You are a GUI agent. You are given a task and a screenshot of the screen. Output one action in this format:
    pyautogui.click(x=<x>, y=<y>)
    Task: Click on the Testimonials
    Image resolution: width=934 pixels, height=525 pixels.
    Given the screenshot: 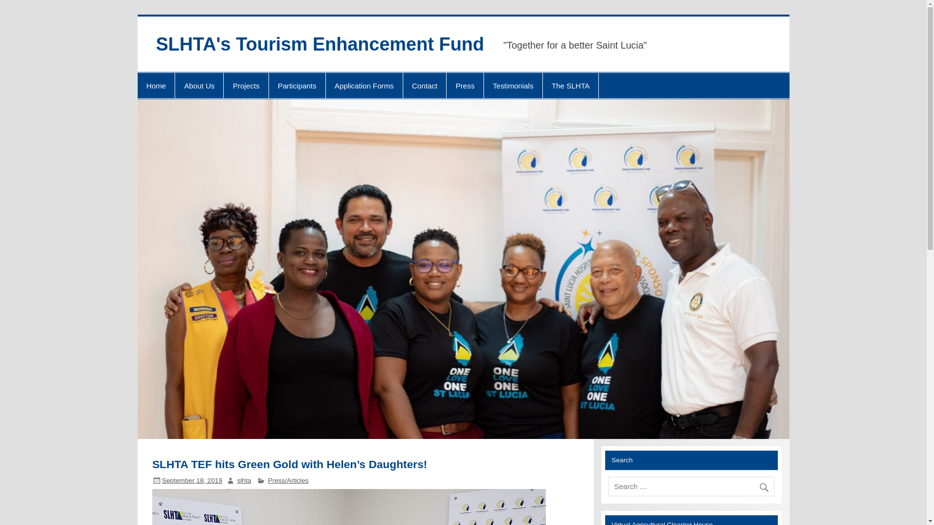 What is the action you would take?
    pyautogui.click(x=513, y=86)
    